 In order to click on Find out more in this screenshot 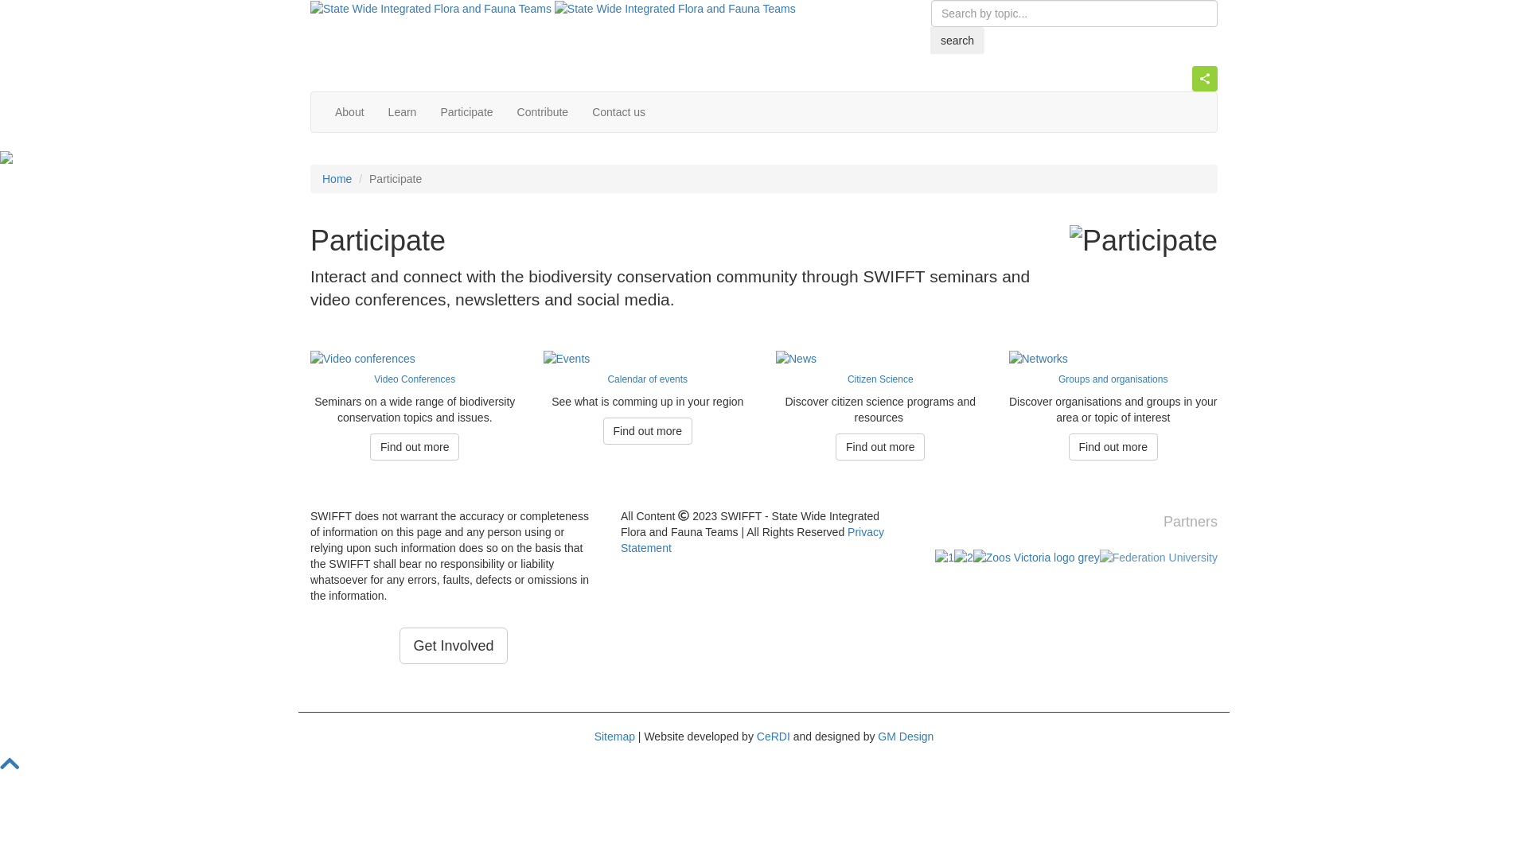, I will do `click(1113, 447)`.